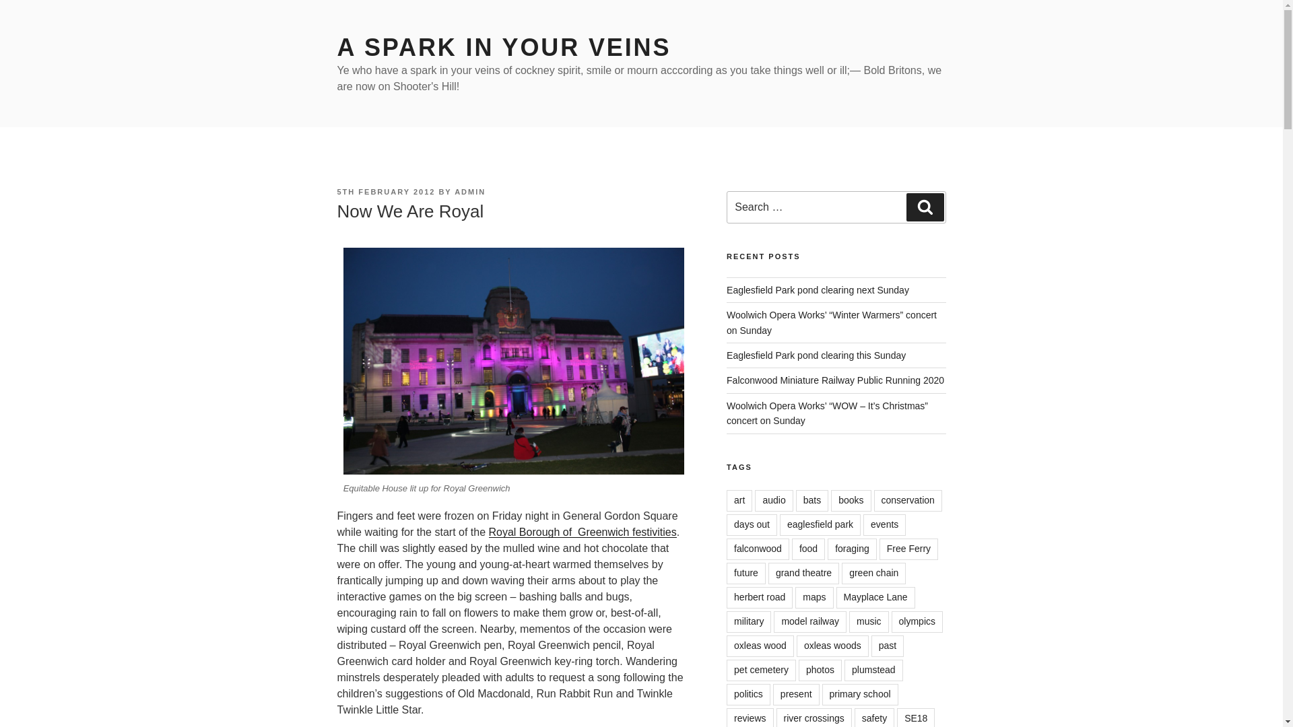 The image size is (1293, 727). What do you see at coordinates (816, 355) in the screenshot?
I see `Eaglesfield Park pond clearing this Sunday` at bounding box center [816, 355].